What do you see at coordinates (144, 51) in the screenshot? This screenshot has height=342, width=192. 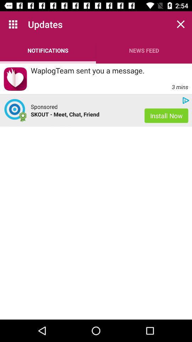 I see `select the news feed icon` at bounding box center [144, 51].